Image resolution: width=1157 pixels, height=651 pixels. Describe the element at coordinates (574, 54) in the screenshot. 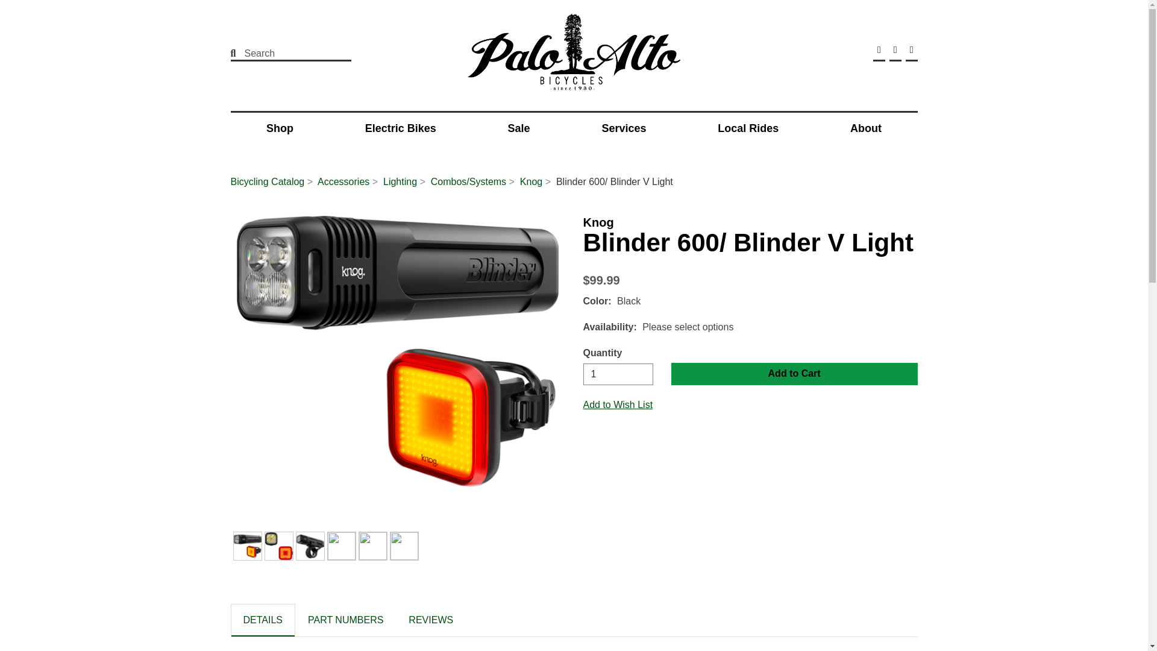

I see `Palo Alto Bicycles Home Page` at that location.